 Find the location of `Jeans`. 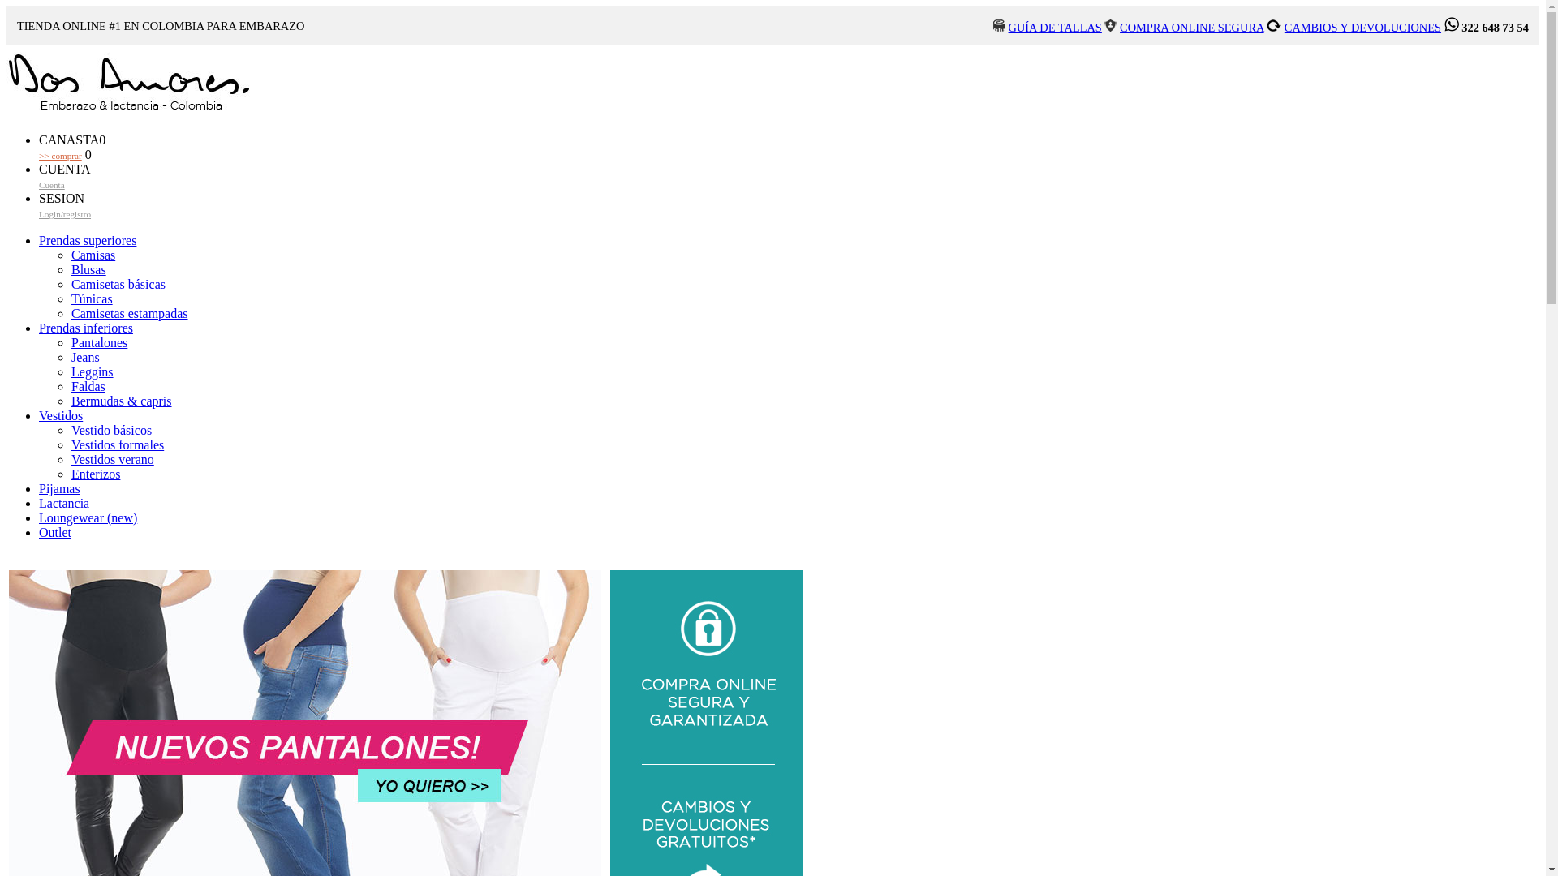

Jeans is located at coordinates (85, 357).